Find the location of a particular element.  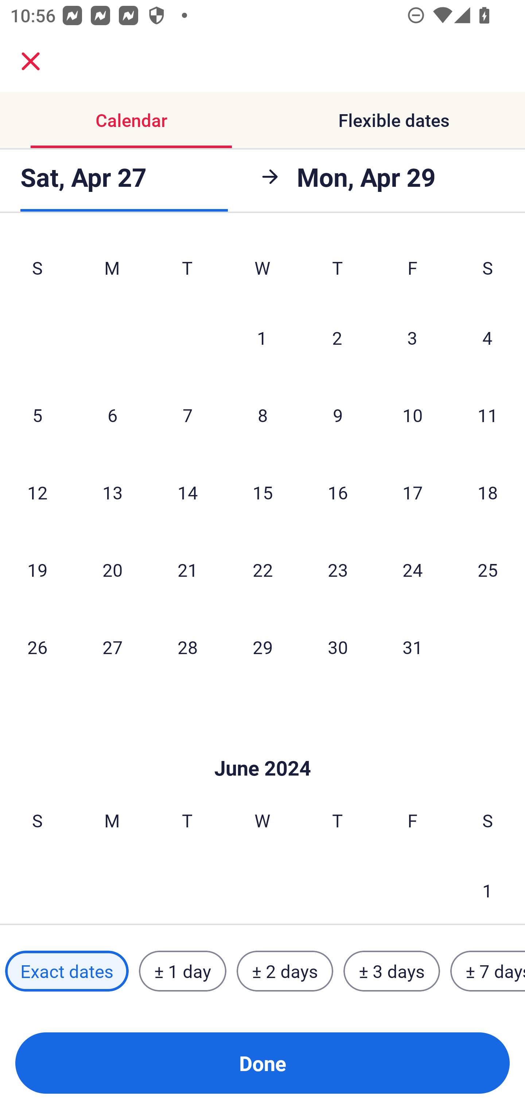

15 Wednesday, May 15, 2024 is located at coordinates (262, 492).